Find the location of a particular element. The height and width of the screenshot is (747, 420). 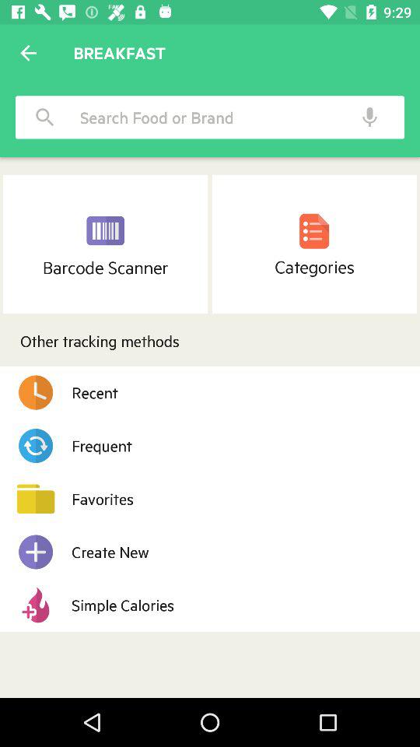

turn off the icon next to breakfast item is located at coordinates (28, 53).